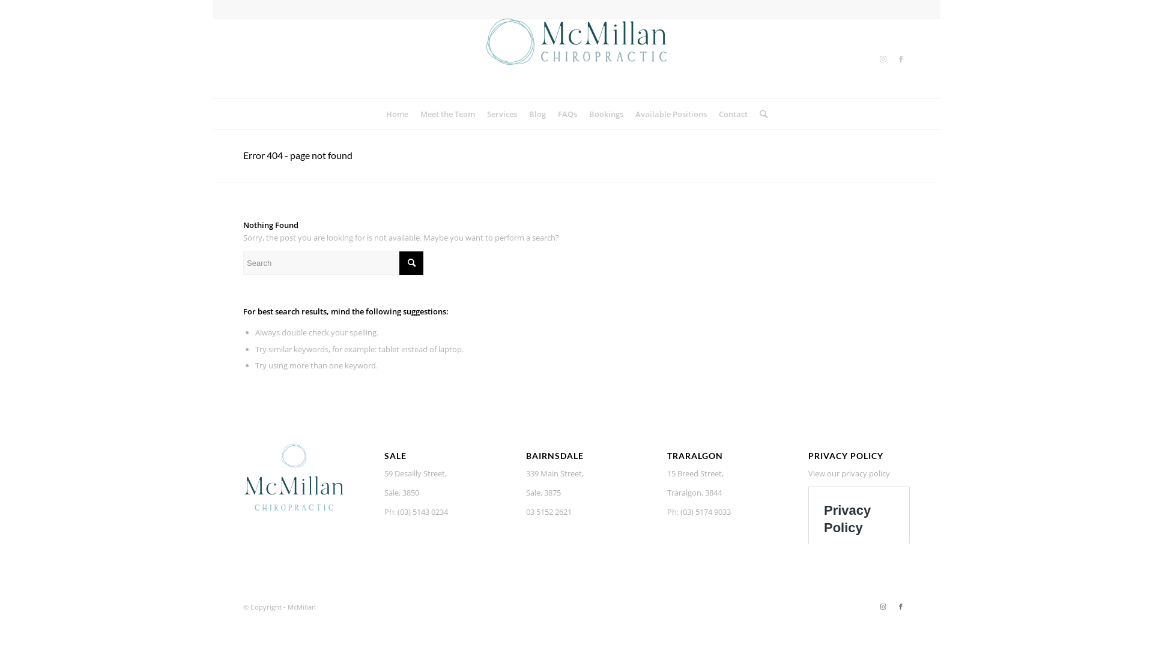 The height and width of the screenshot is (648, 1153). What do you see at coordinates (901, 58) in the screenshot?
I see `Facebook` at bounding box center [901, 58].